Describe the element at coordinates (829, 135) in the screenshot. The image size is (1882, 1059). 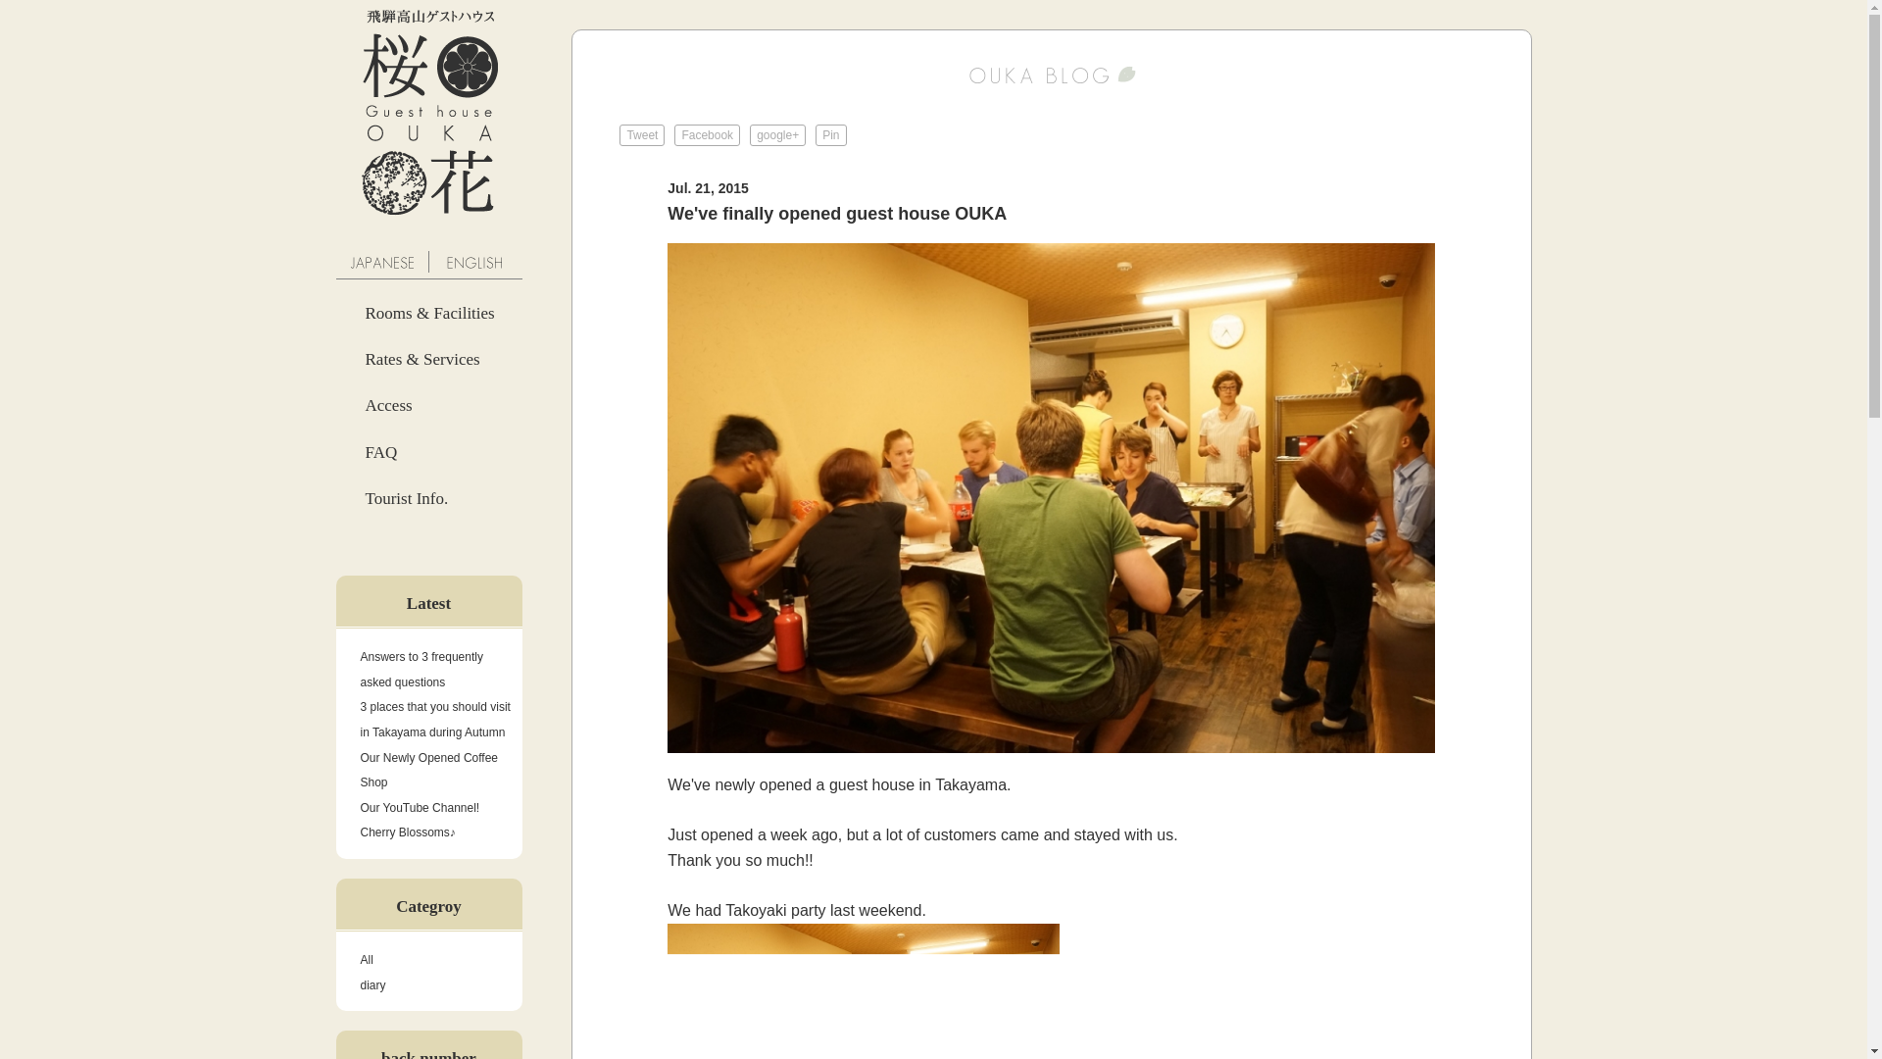
I see `Pin` at that location.